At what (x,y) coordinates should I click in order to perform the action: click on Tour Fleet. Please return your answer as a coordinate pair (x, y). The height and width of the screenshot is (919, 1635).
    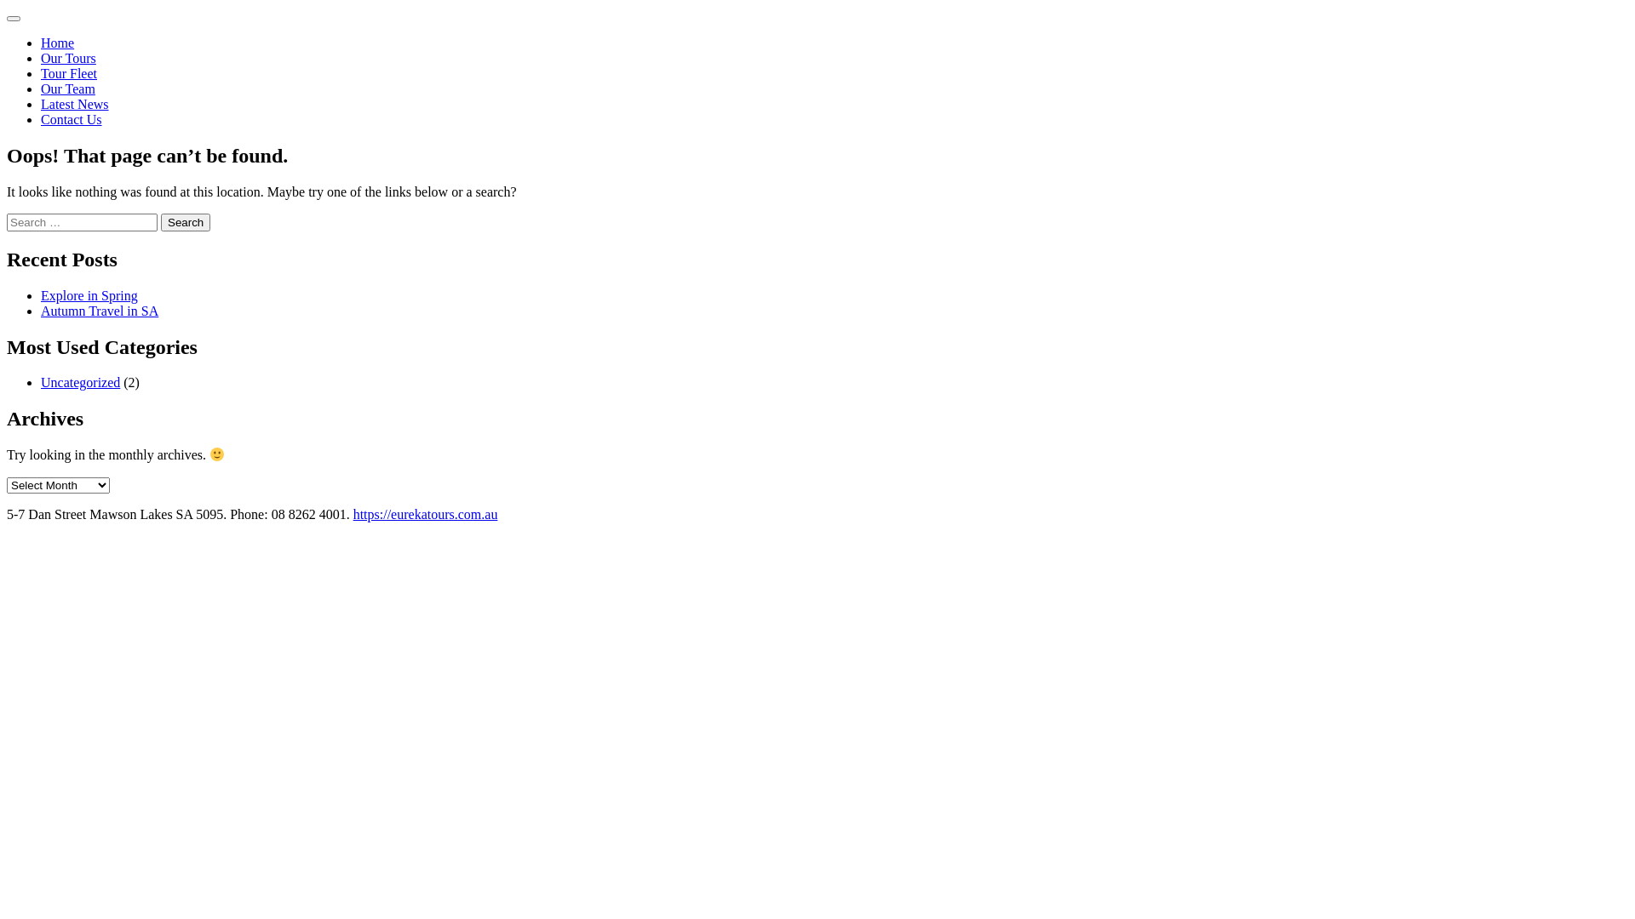
    Looking at the image, I should click on (69, 73).